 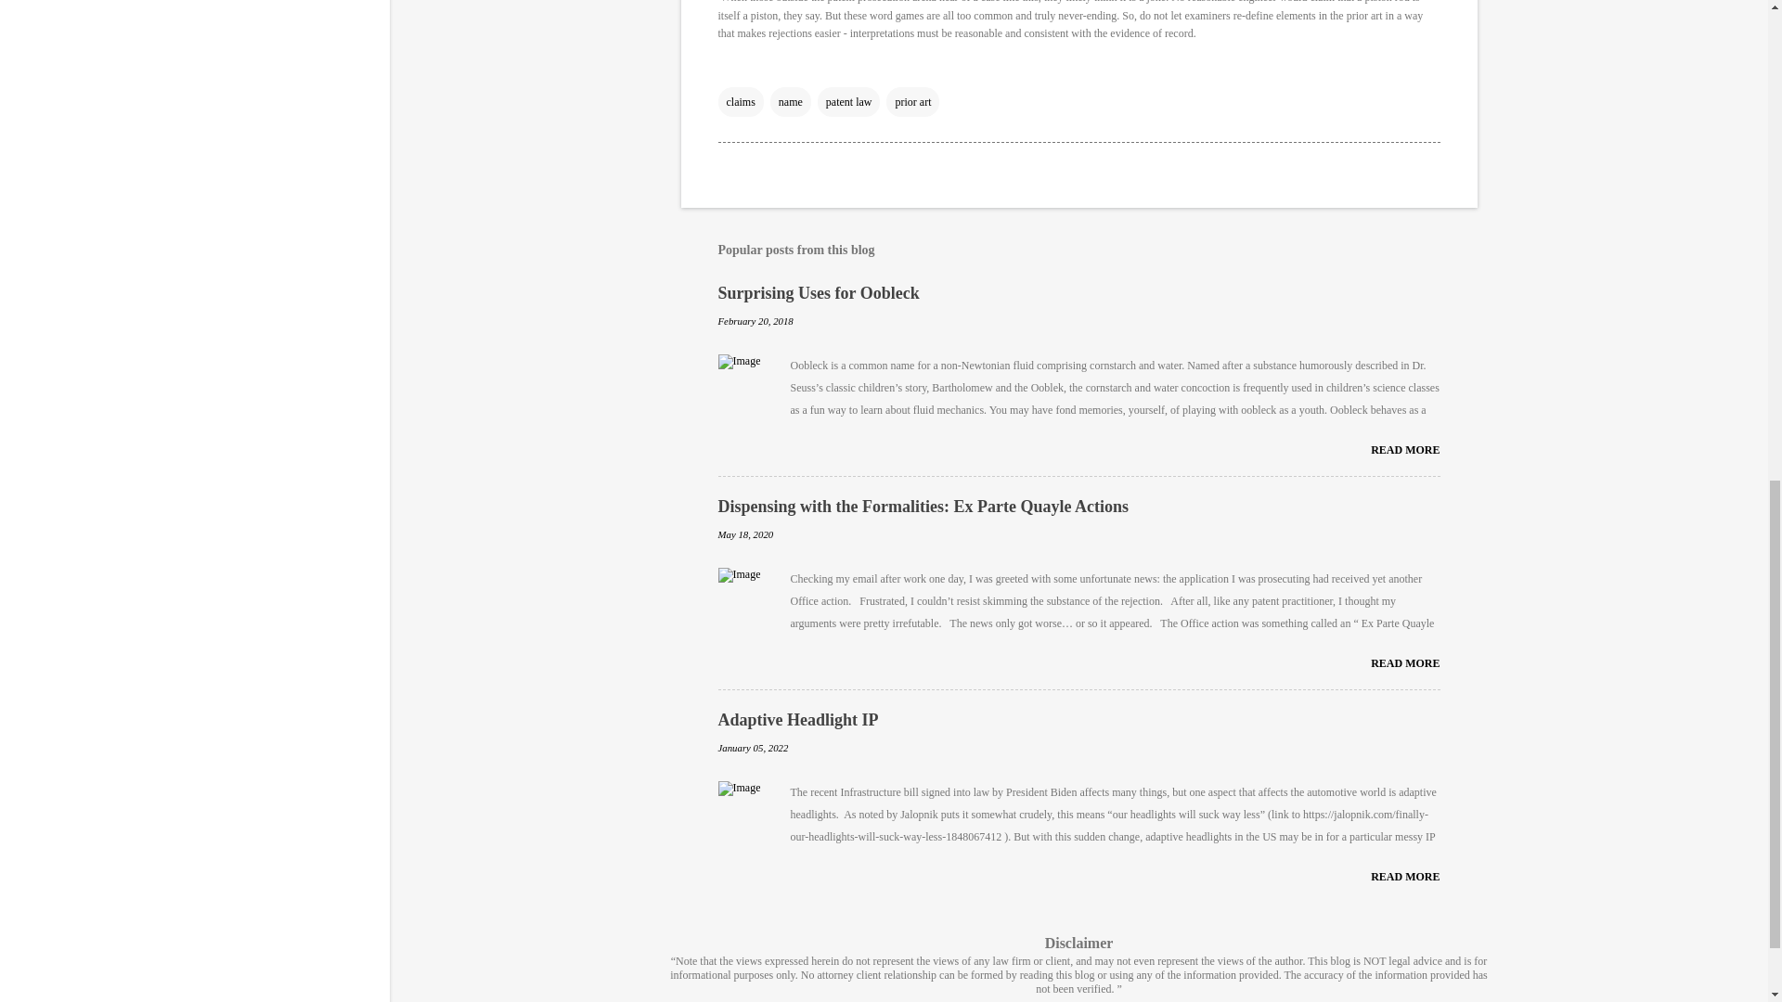 I want to click on permanent link, so click(x=755, y=321).